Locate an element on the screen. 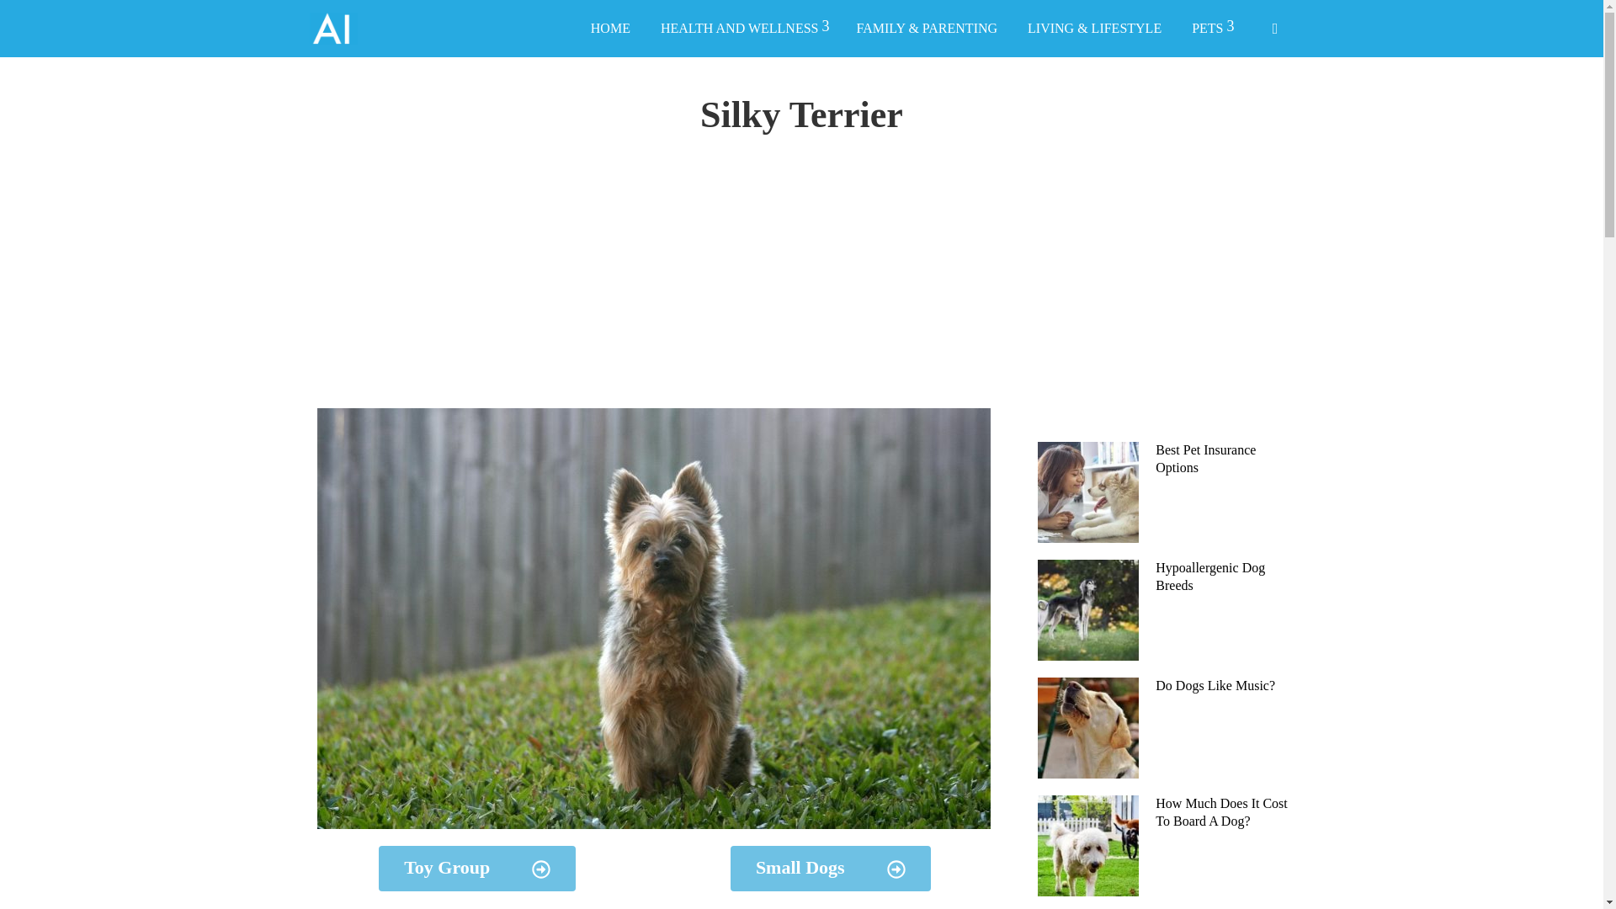  Advertisement is located at coordinates (654, 290).